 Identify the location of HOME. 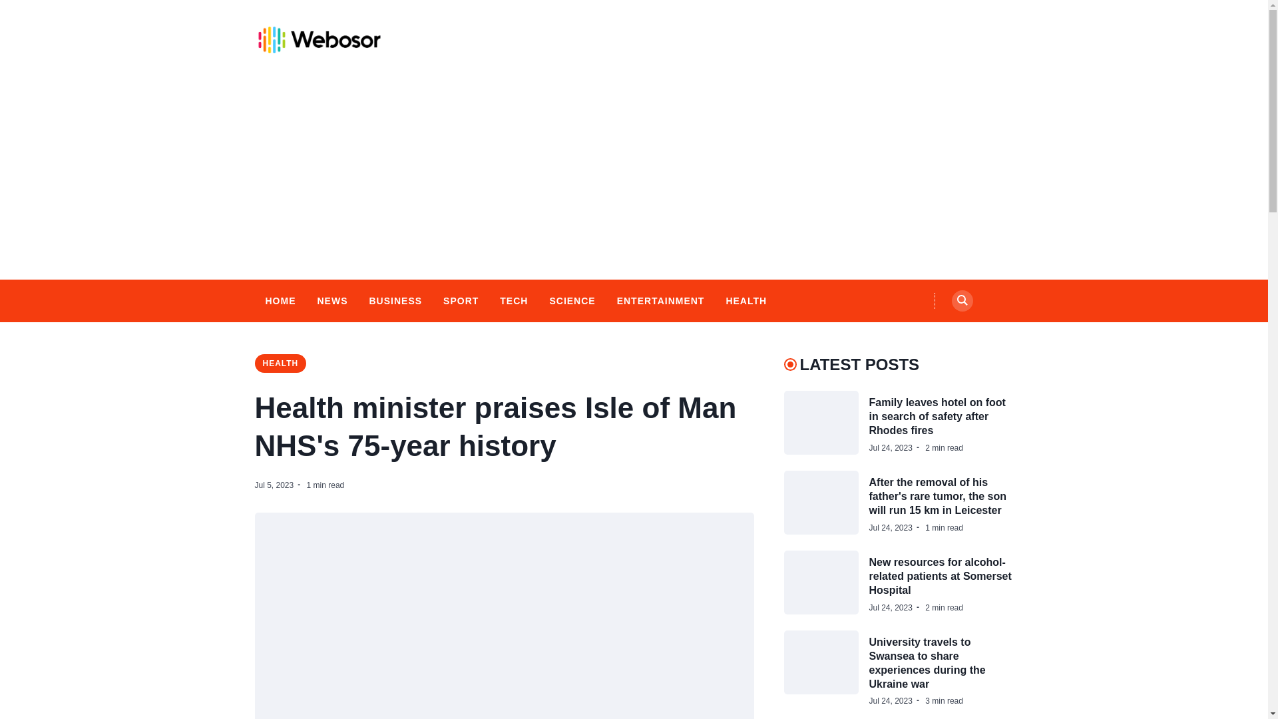
(280, 301).